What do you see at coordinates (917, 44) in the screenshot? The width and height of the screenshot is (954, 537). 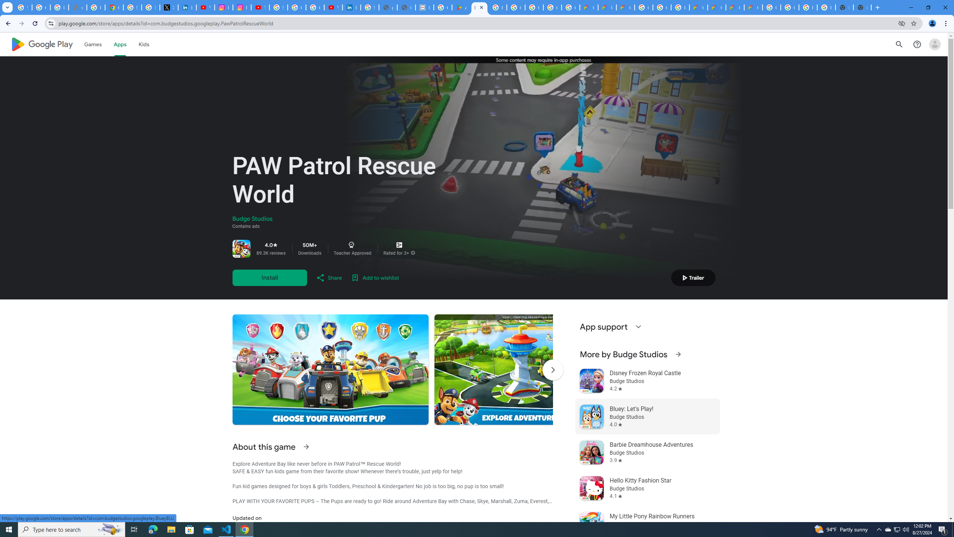 I see `Help Center` at bounding box center [917, 44].